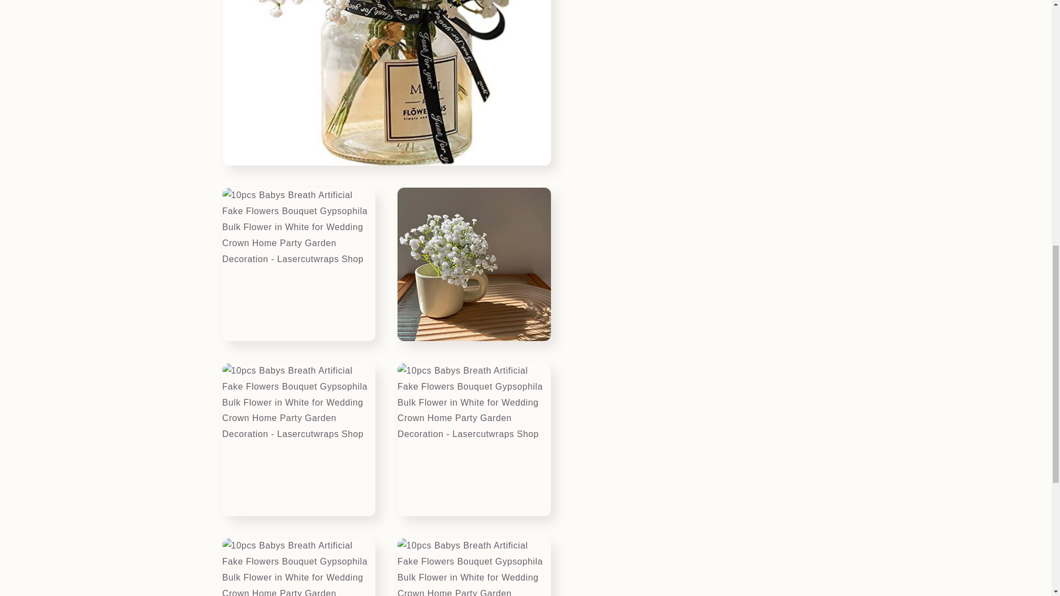 The width and height of the screenshot is (1060, 596). What do you see at coordinates (474, 307) in the screenshot?
I see `Open media 7 in modal` at bounding box center [474, 307].